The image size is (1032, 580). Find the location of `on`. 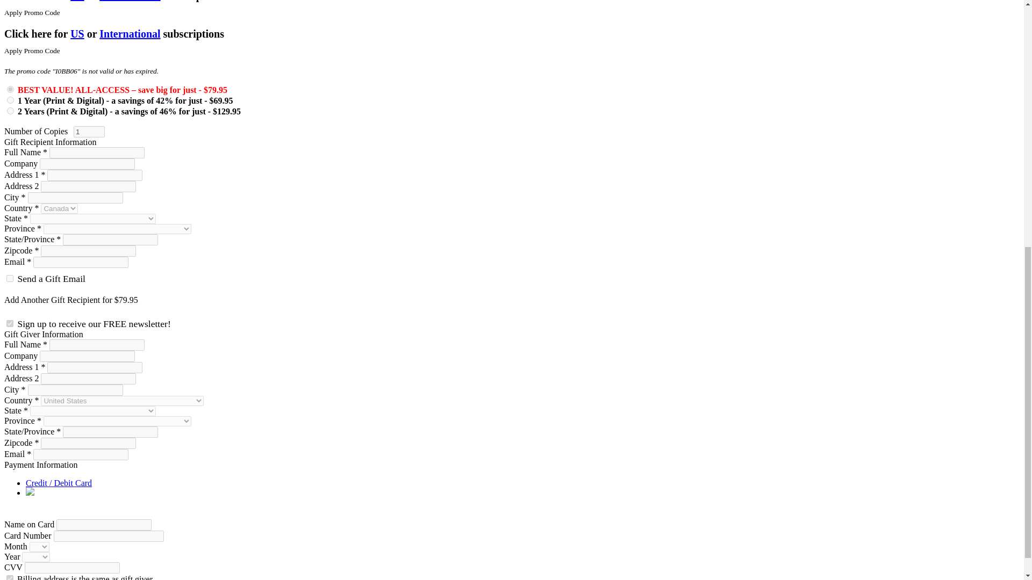

on is located at coordinates (10, 278).